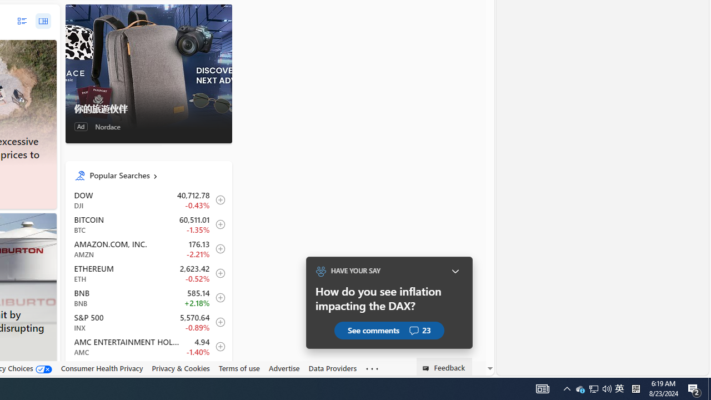 The image size is (711, 400). What do you see at coordinates (372, 368) in the screenshot?
I see `Class: oneFooter_seeMore-DS-EntryPoint1-1` at bounding box center [372, 368].